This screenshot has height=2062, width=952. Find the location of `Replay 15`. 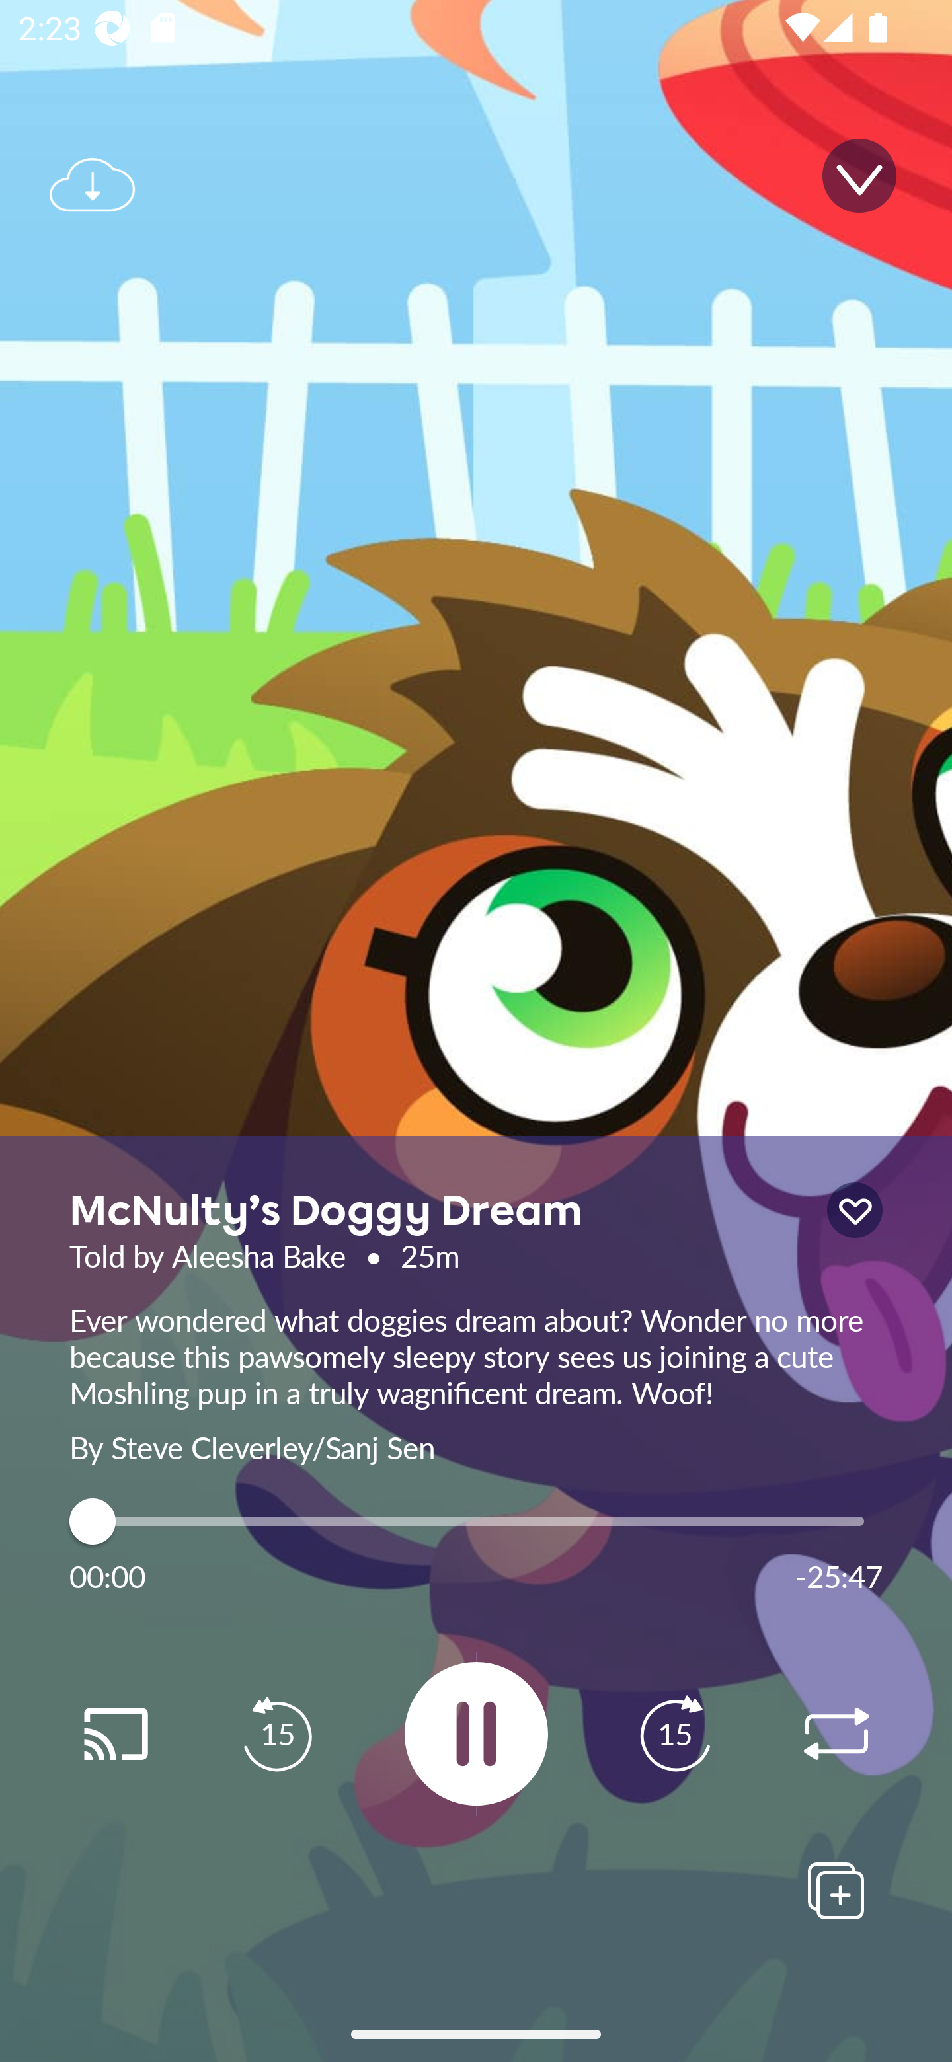

Replay 15 is located at coordinates (674, 1734).